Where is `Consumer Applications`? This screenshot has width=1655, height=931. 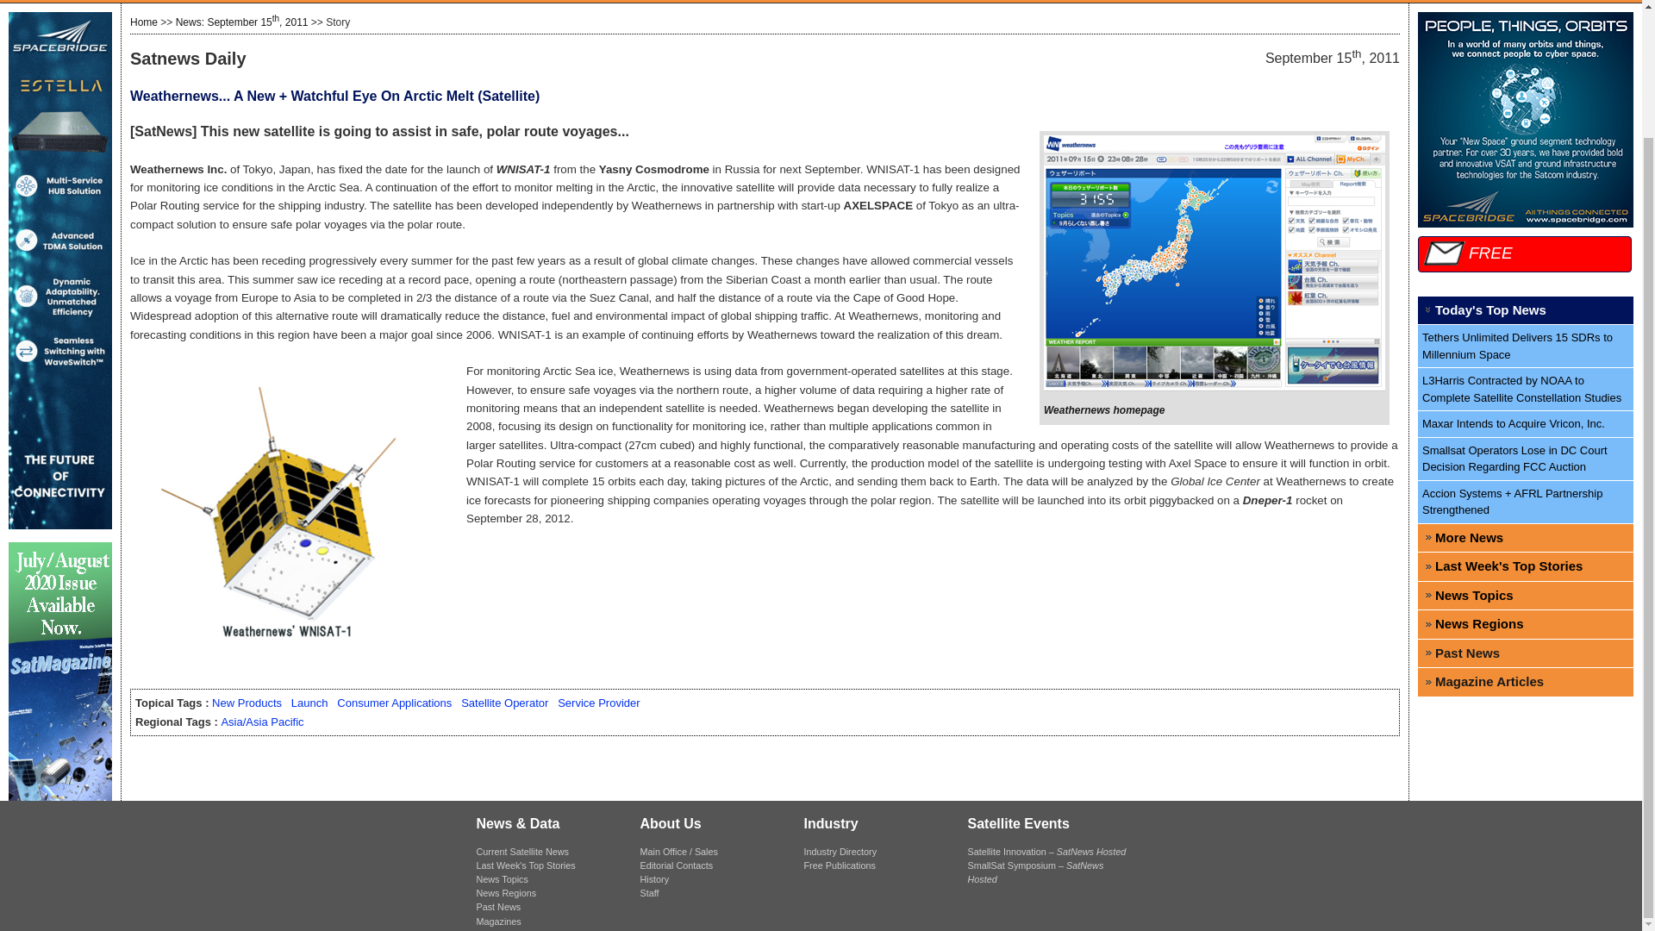 Consumer Applications is located at coordinates (395, 702).